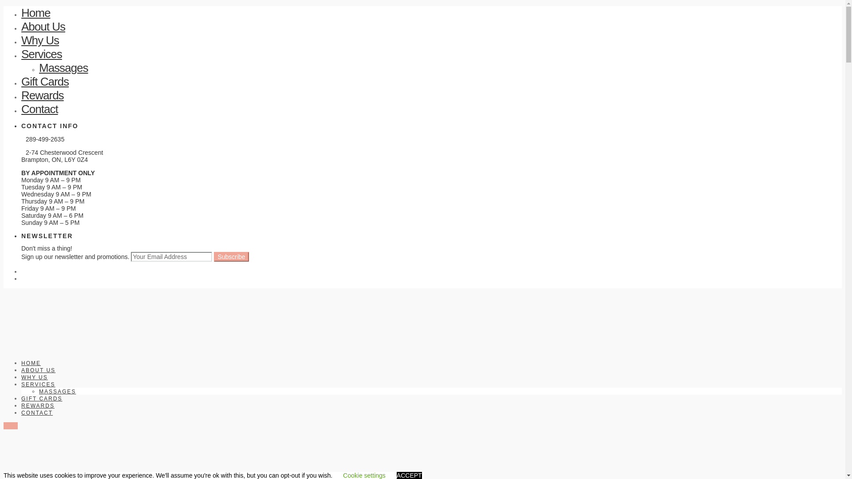  I want to click on HOME, so click(31, 363).